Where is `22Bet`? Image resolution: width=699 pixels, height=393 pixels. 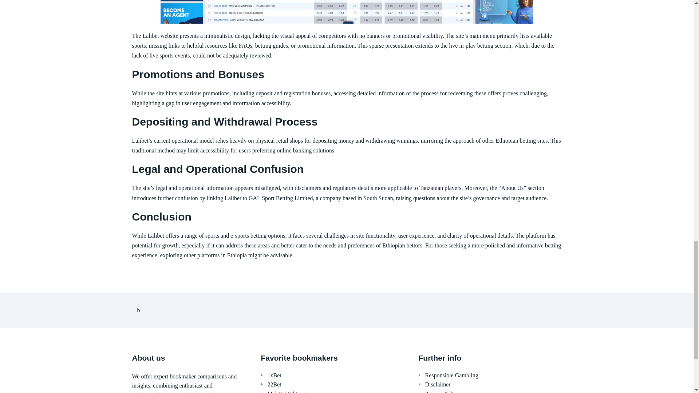
22Bet is located at coordinates (335, 385).